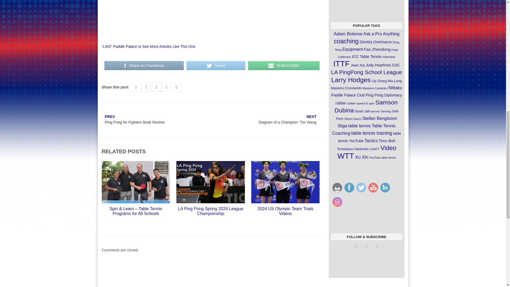 This screenshot has height=287, width=510. Describe the element at coordinates (361, 187) in the screenshot. I see `Share on Facebook` at that location.